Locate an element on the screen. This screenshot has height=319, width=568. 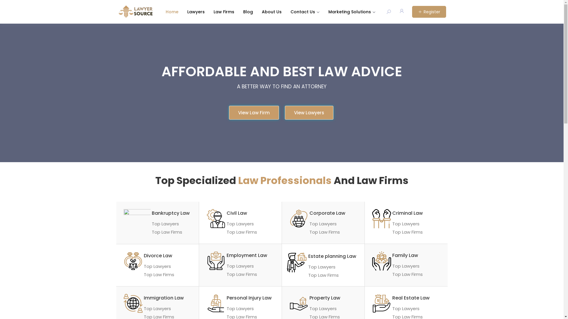
Bankruptcy Law is located at coordinates (171, 213).